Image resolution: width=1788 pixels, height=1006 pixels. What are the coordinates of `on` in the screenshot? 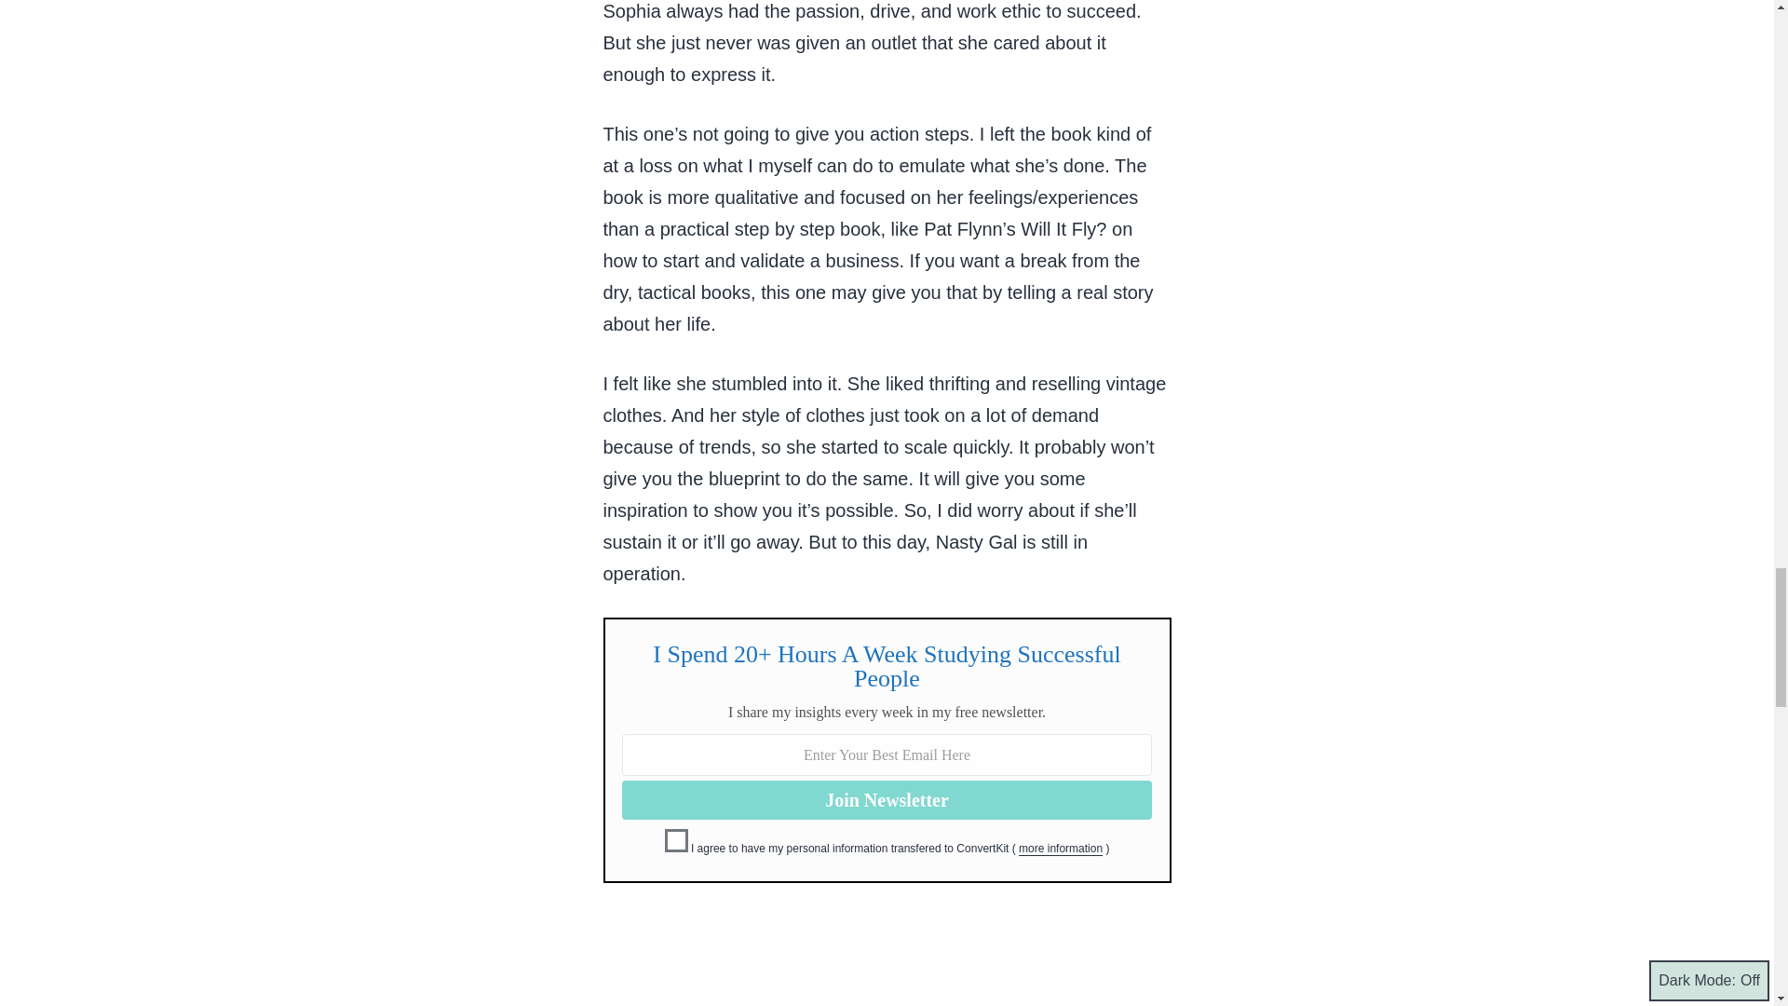 It's located at (676, 840).